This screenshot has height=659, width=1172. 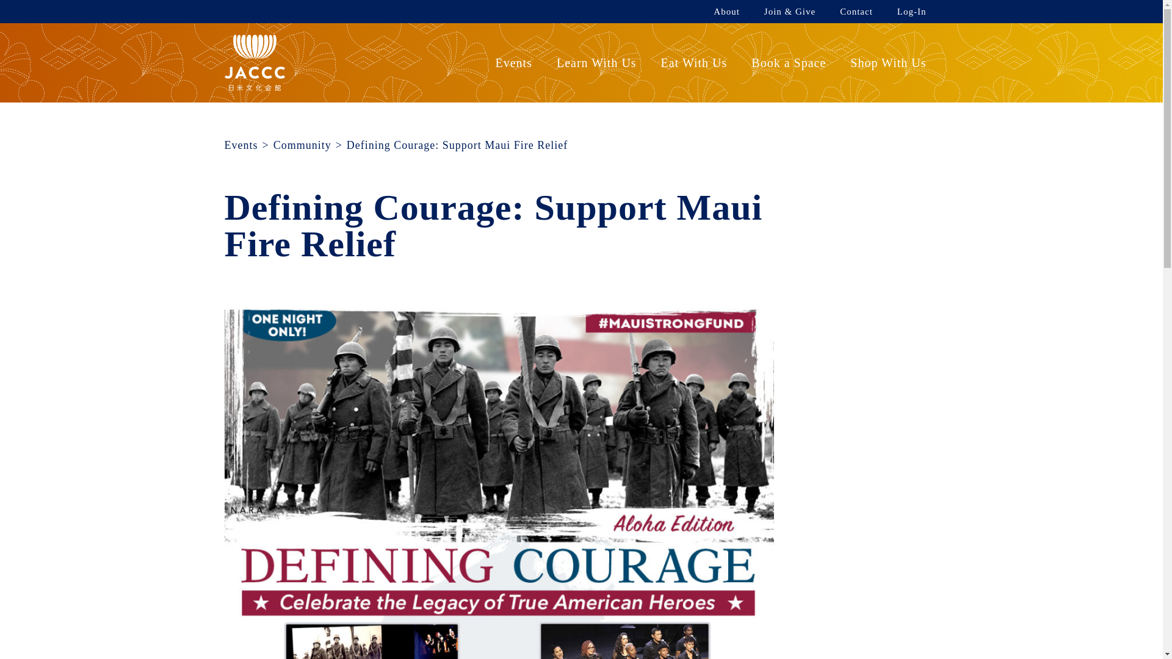 I want to click on Shop With Us, so click(x=888, y=62).